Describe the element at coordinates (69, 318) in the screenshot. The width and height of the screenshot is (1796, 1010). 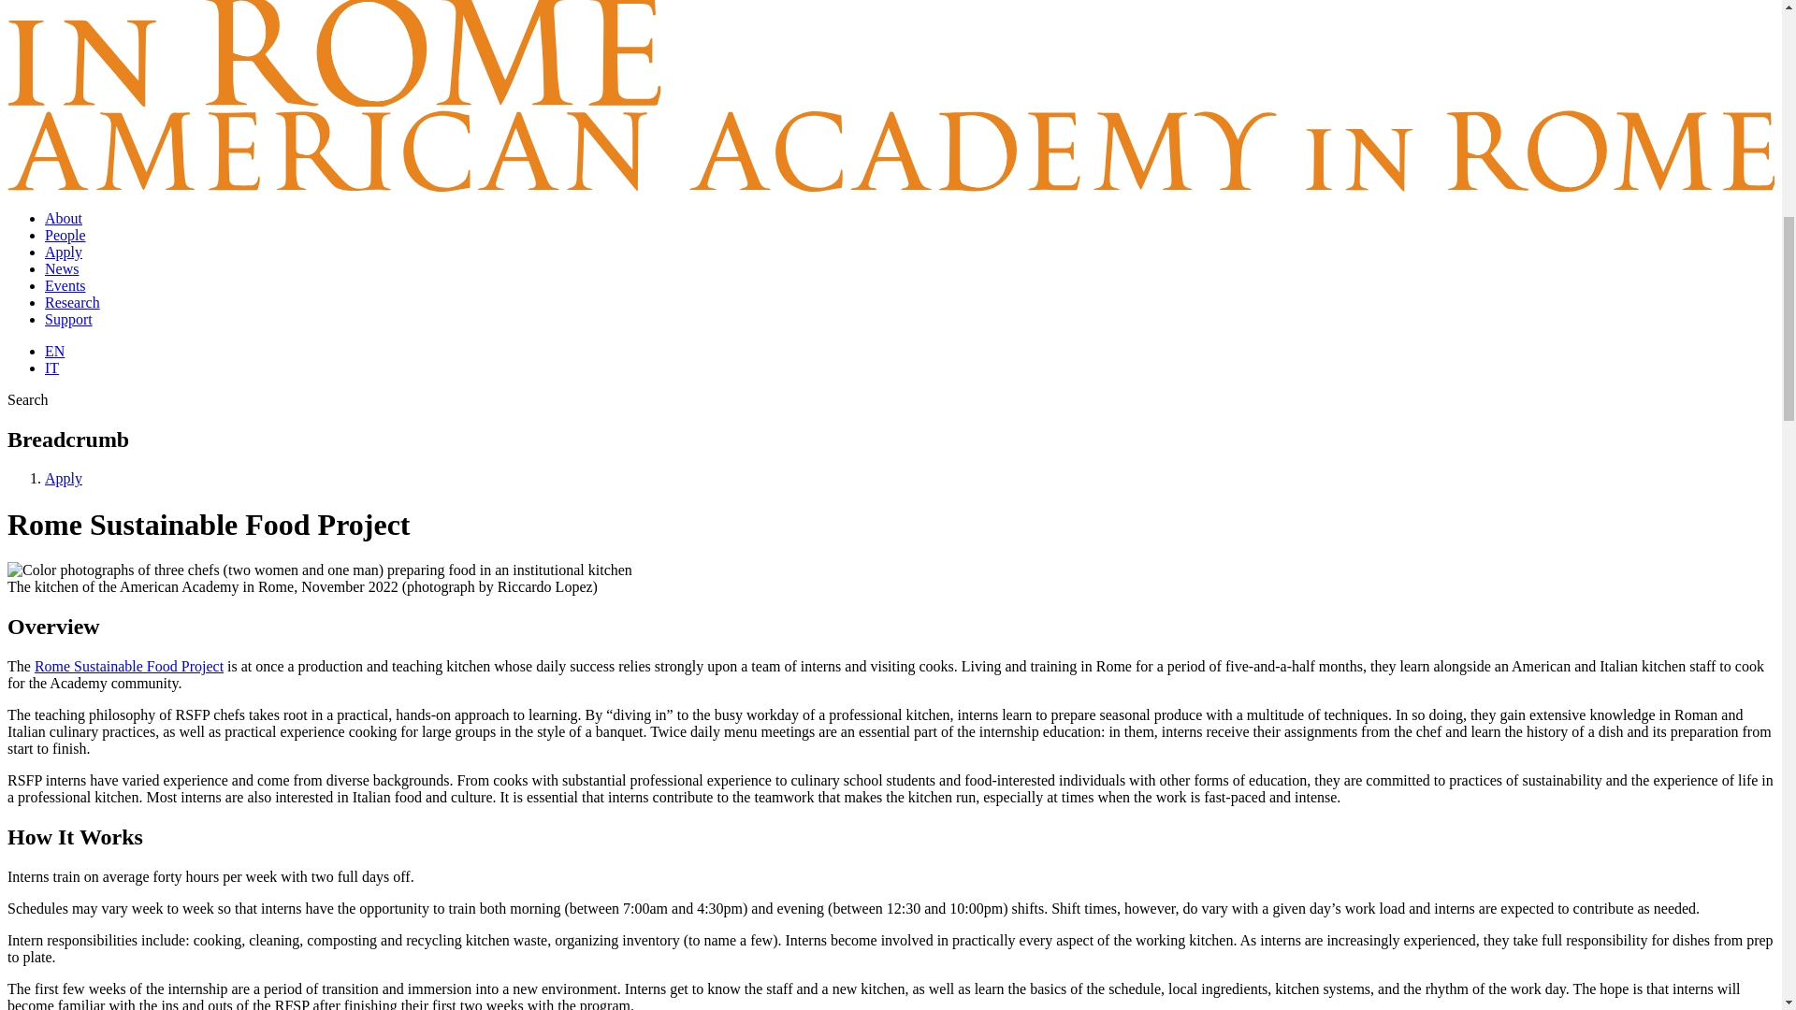
I see `Support` at that location.